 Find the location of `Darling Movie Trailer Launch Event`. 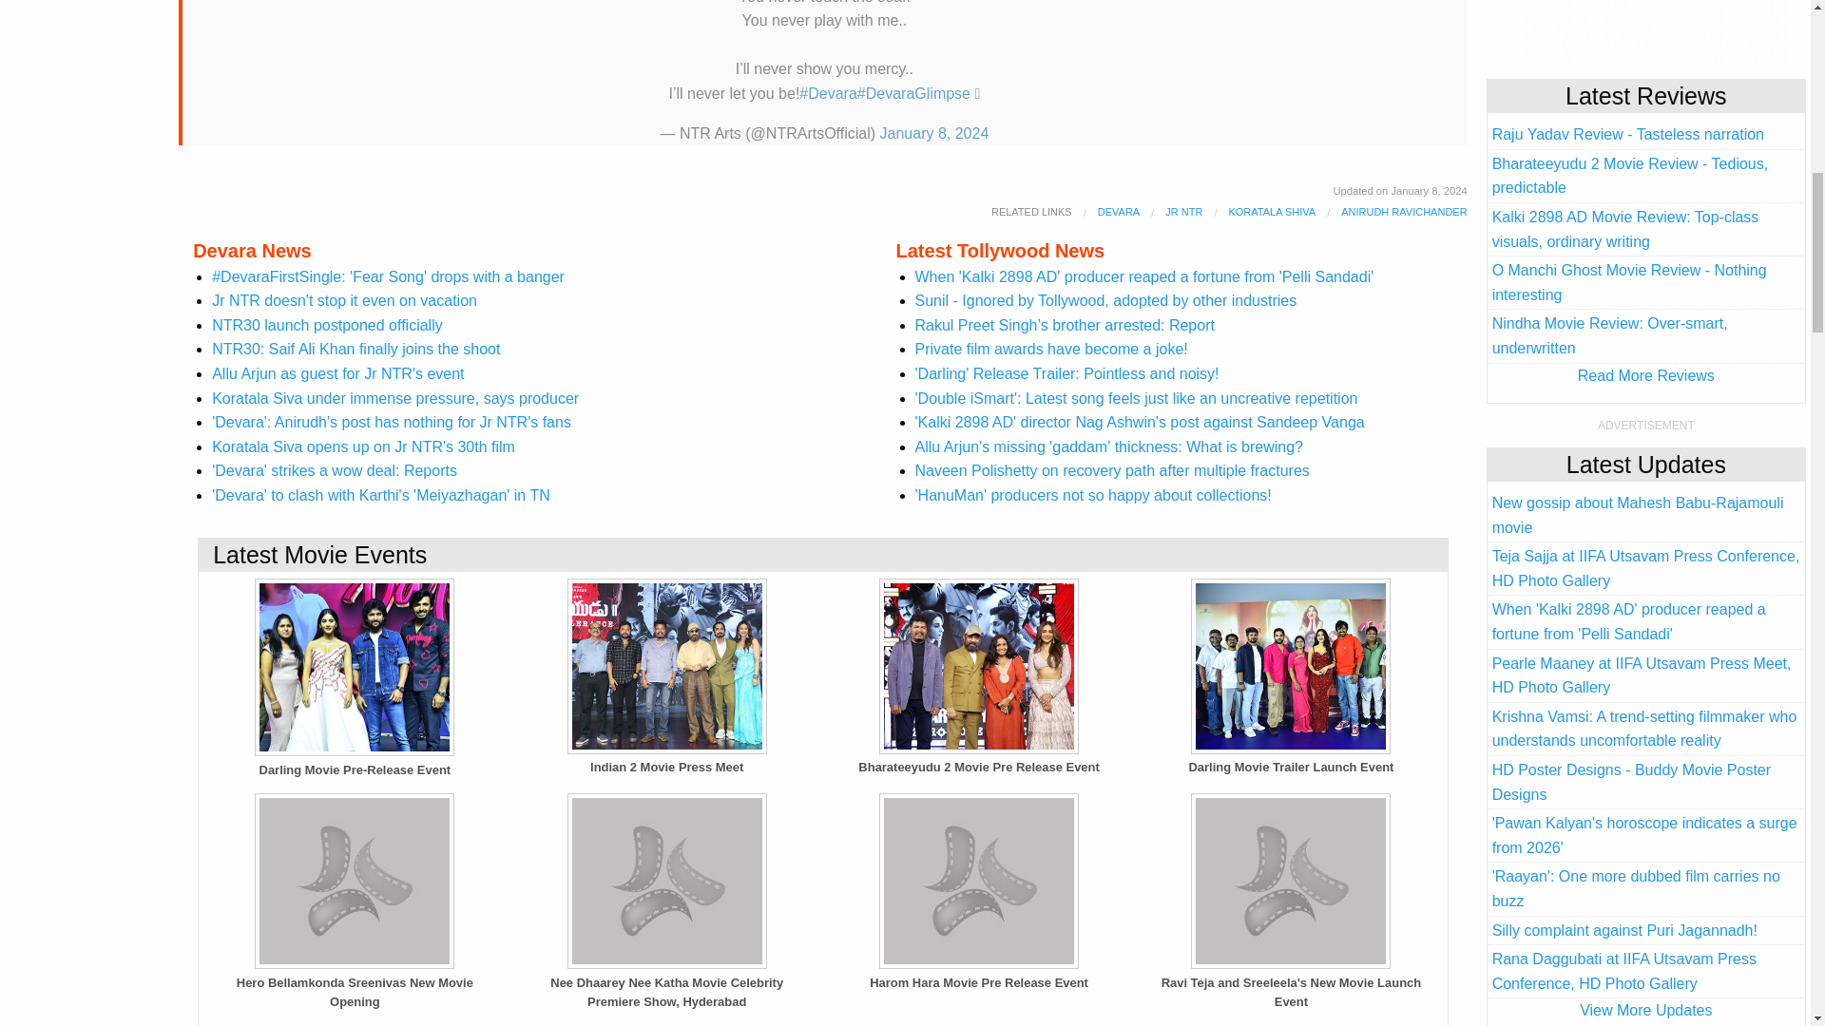

Darling Movie Trailer Launch Event is located at coordinates (1290, 666).